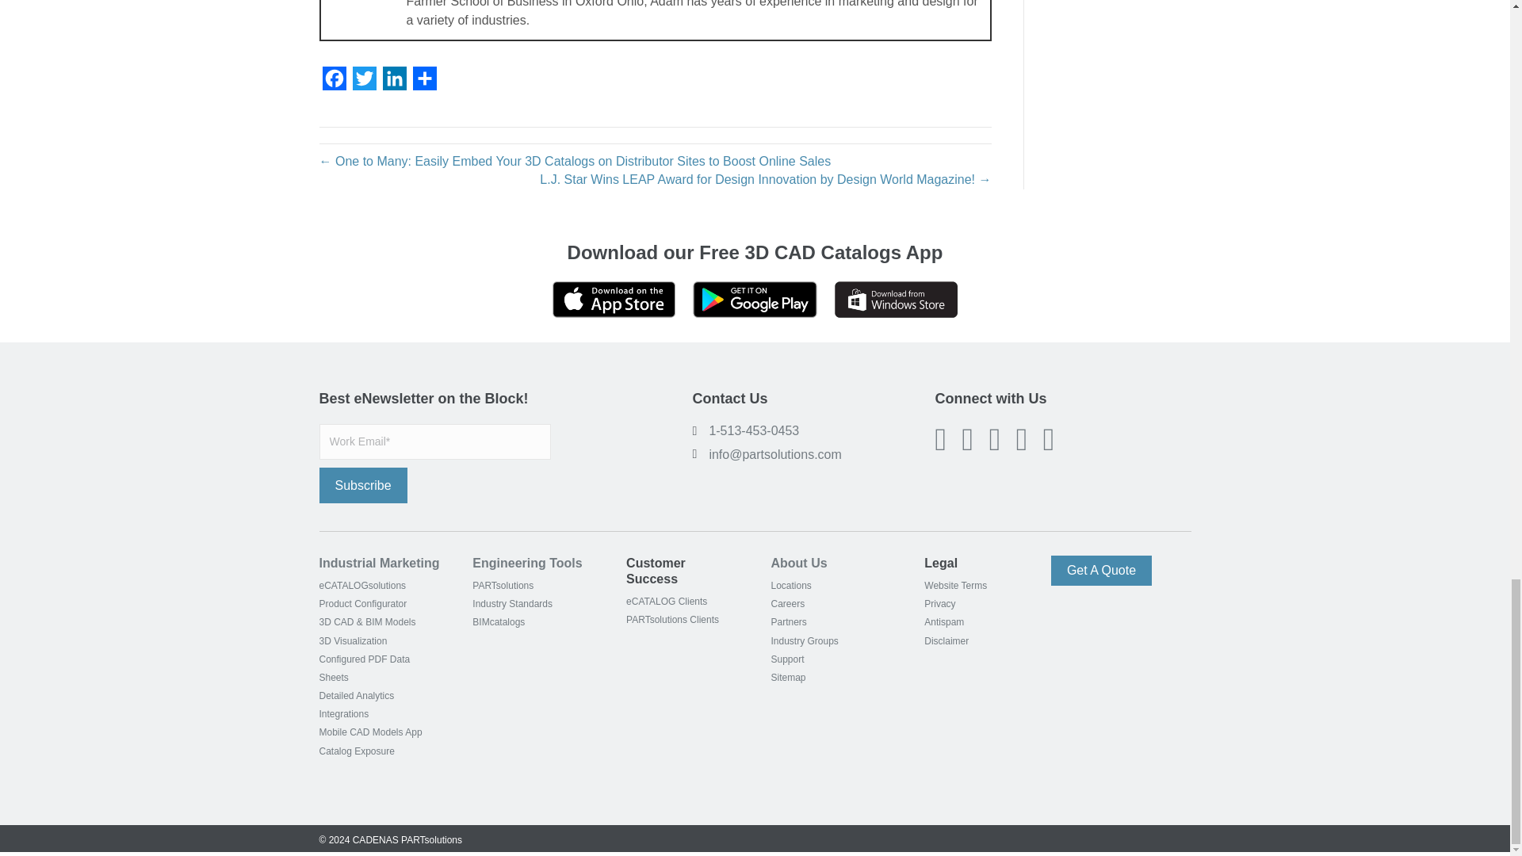 The height and width of the screenshot is (856, 1522). I want to click on Engineering Tools, so click(526, 563).